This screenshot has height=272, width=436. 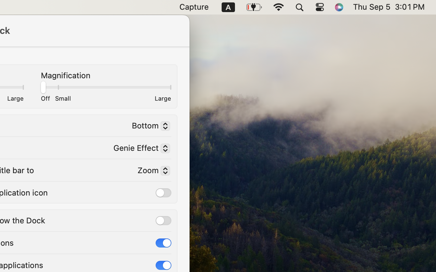 What do you see at coordinates (148, 127) in the screenshot?
I see `Bottom` at bounding box center [148, 127].